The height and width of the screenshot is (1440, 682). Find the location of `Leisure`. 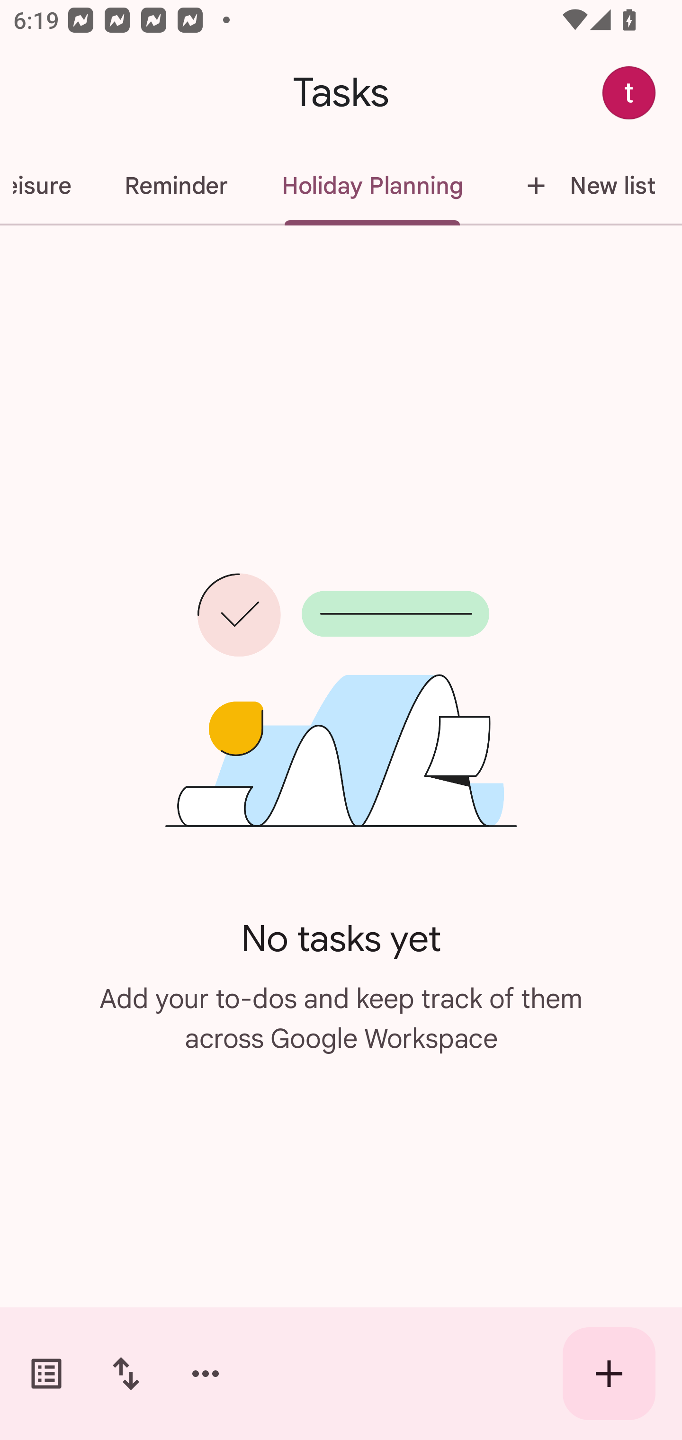

Leisure is located at coordinates (48, 186).